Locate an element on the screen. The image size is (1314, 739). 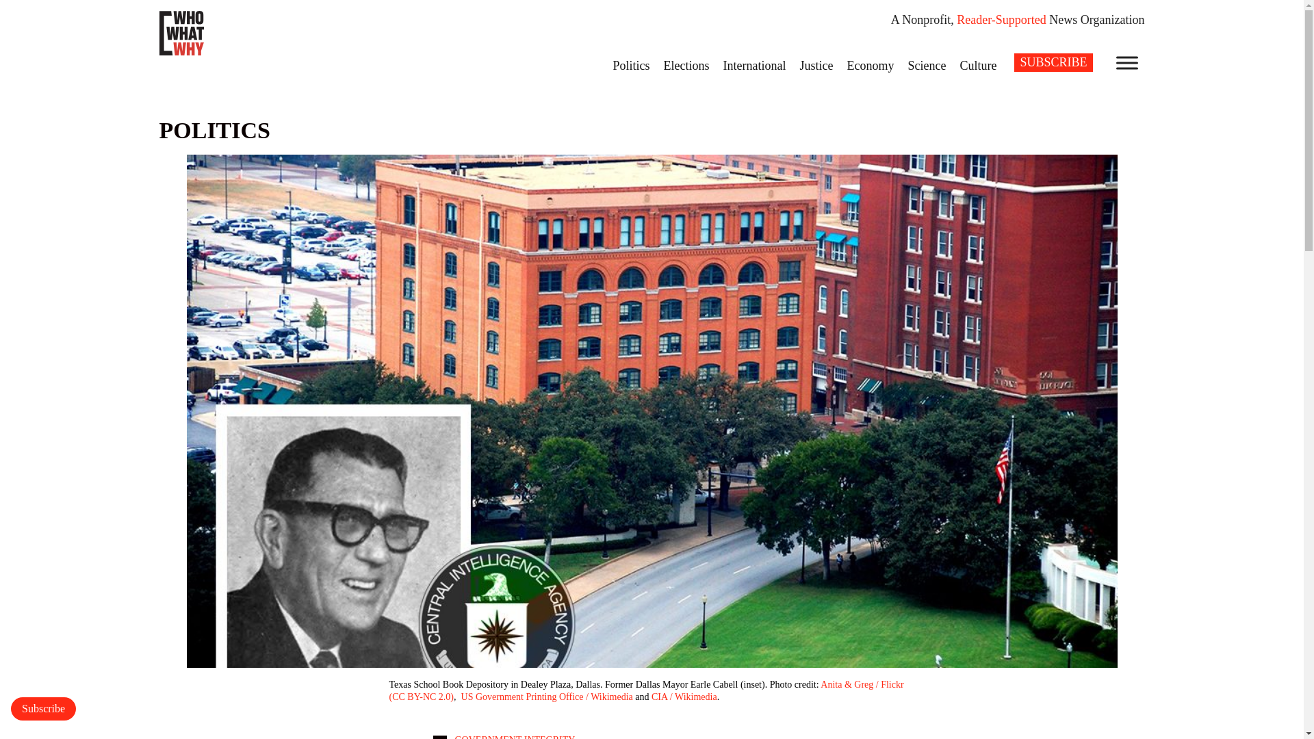
Reader-Supported is located at coordinates (1001, 19).